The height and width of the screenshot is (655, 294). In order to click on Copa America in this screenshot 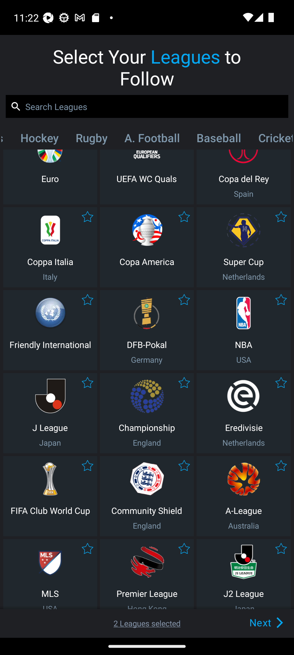, I will do `click(147, 247)`.